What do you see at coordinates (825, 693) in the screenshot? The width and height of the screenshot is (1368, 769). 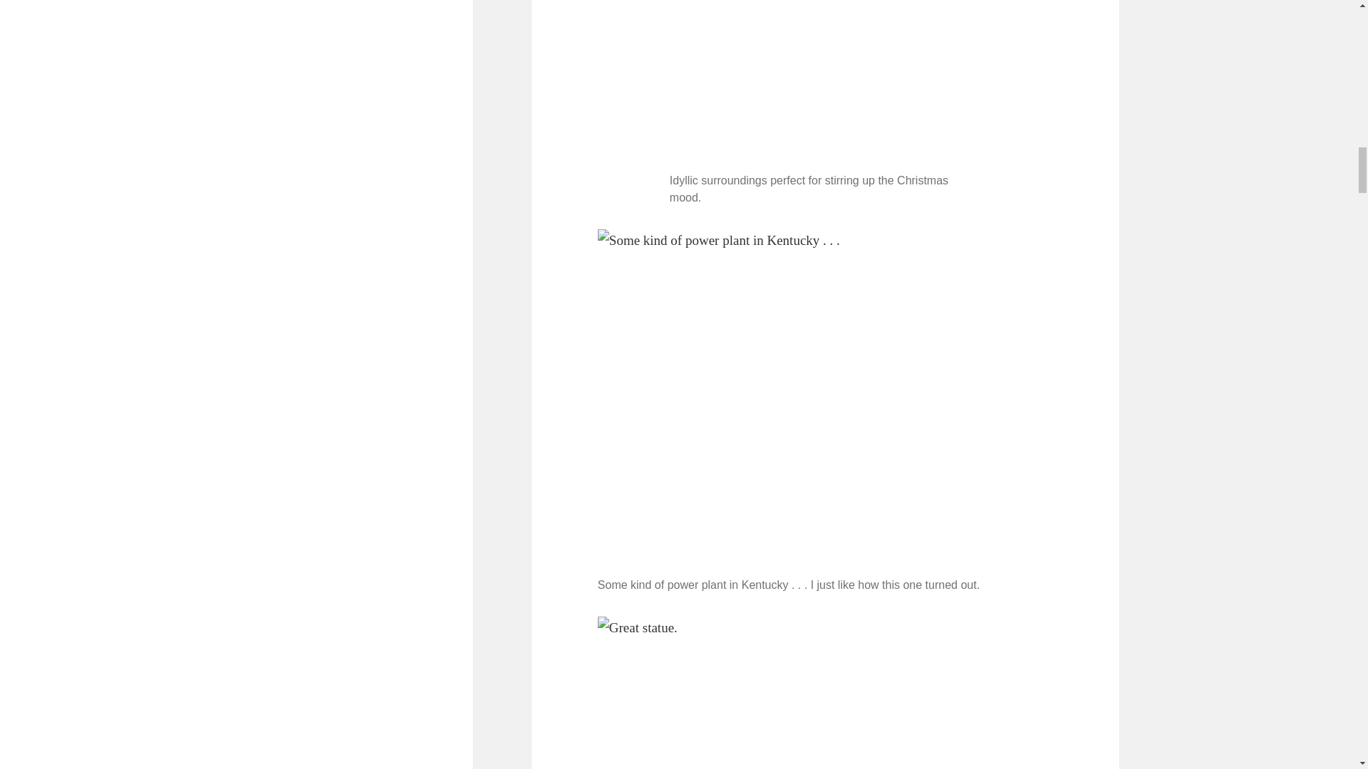 I see `Ashville 2009` at bounding box center [825, 693].